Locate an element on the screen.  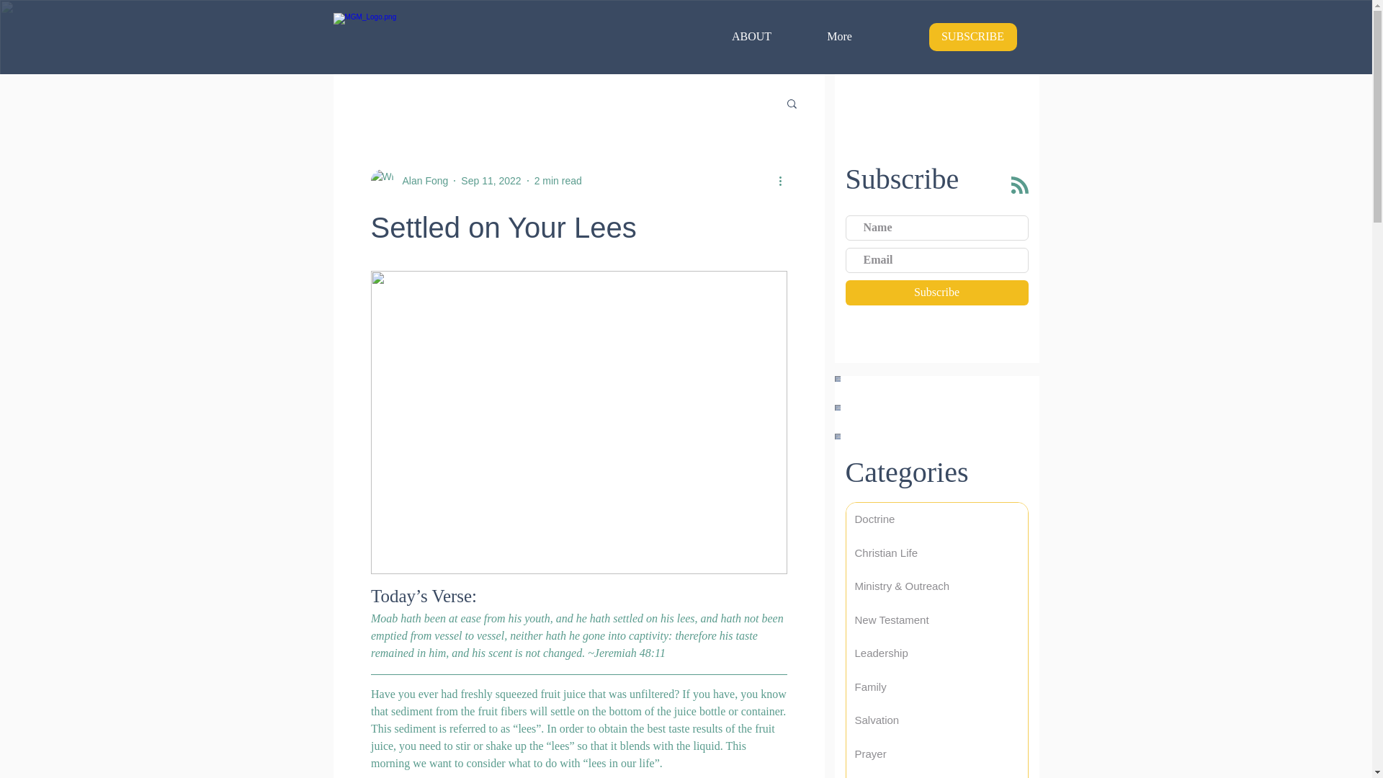
Subscribe is located at coordinates (936, 292).